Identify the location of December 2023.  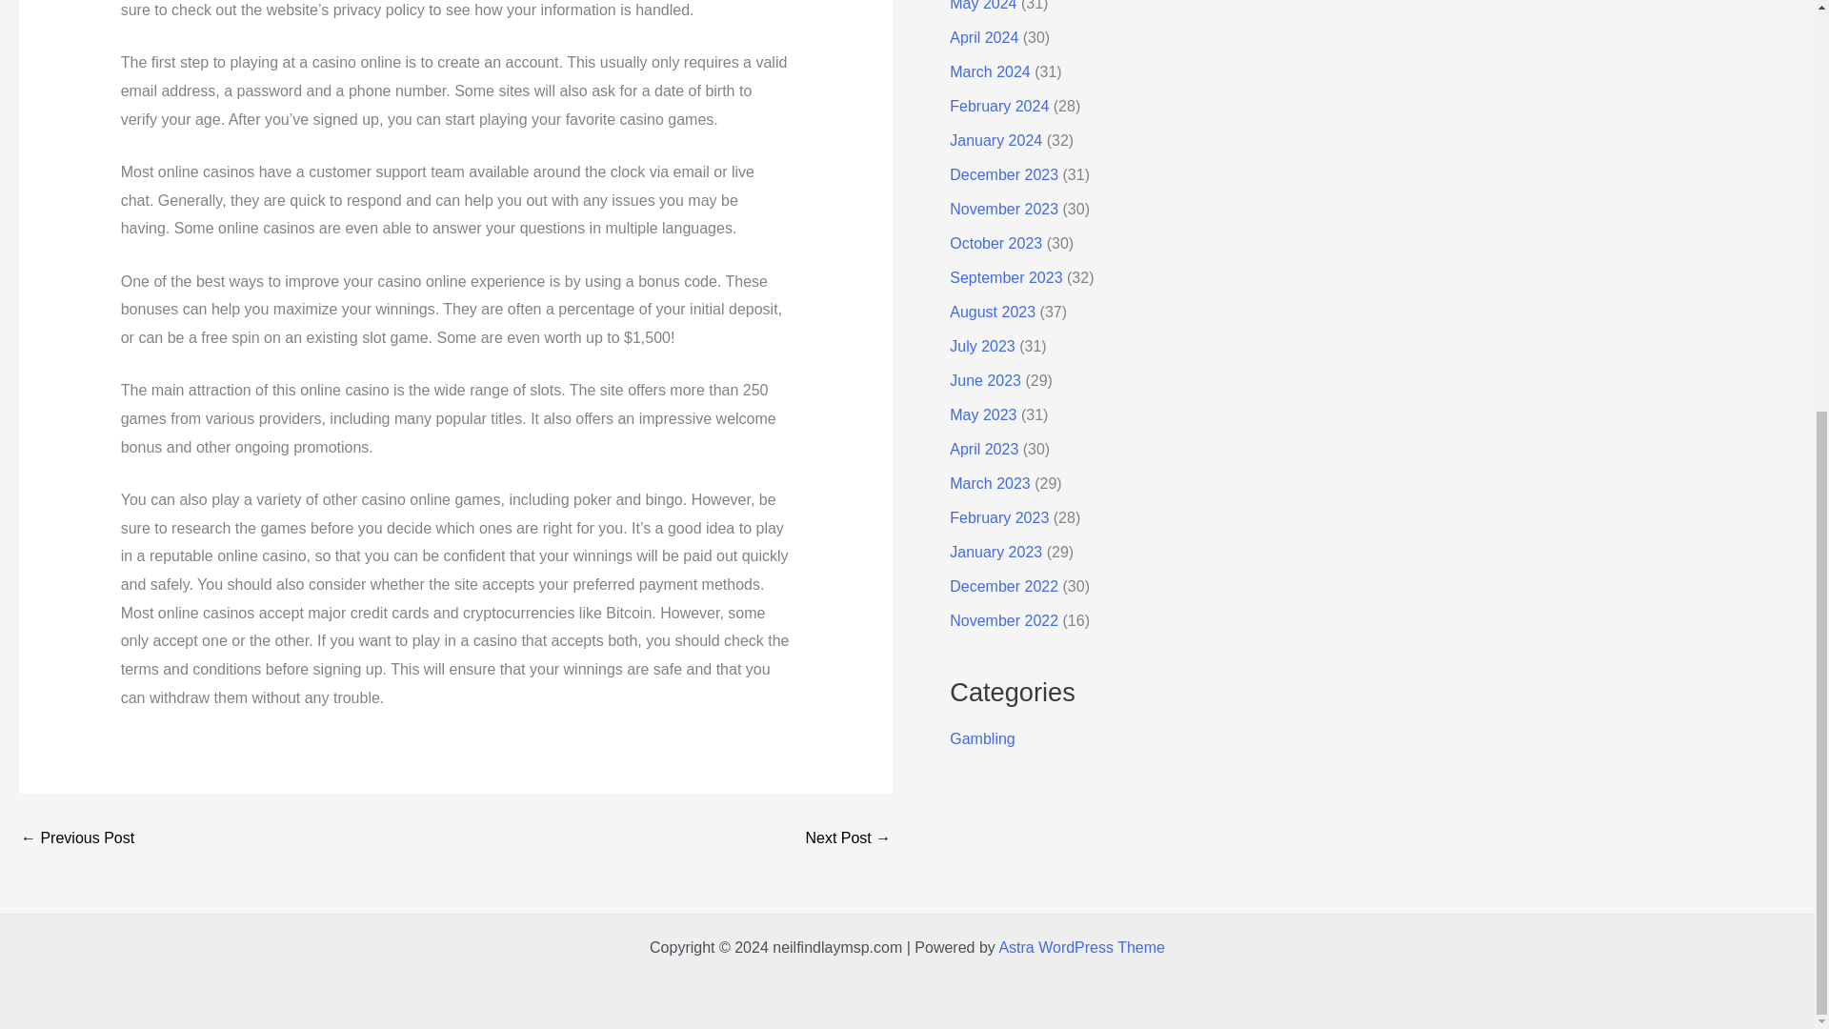
(1004, 174).